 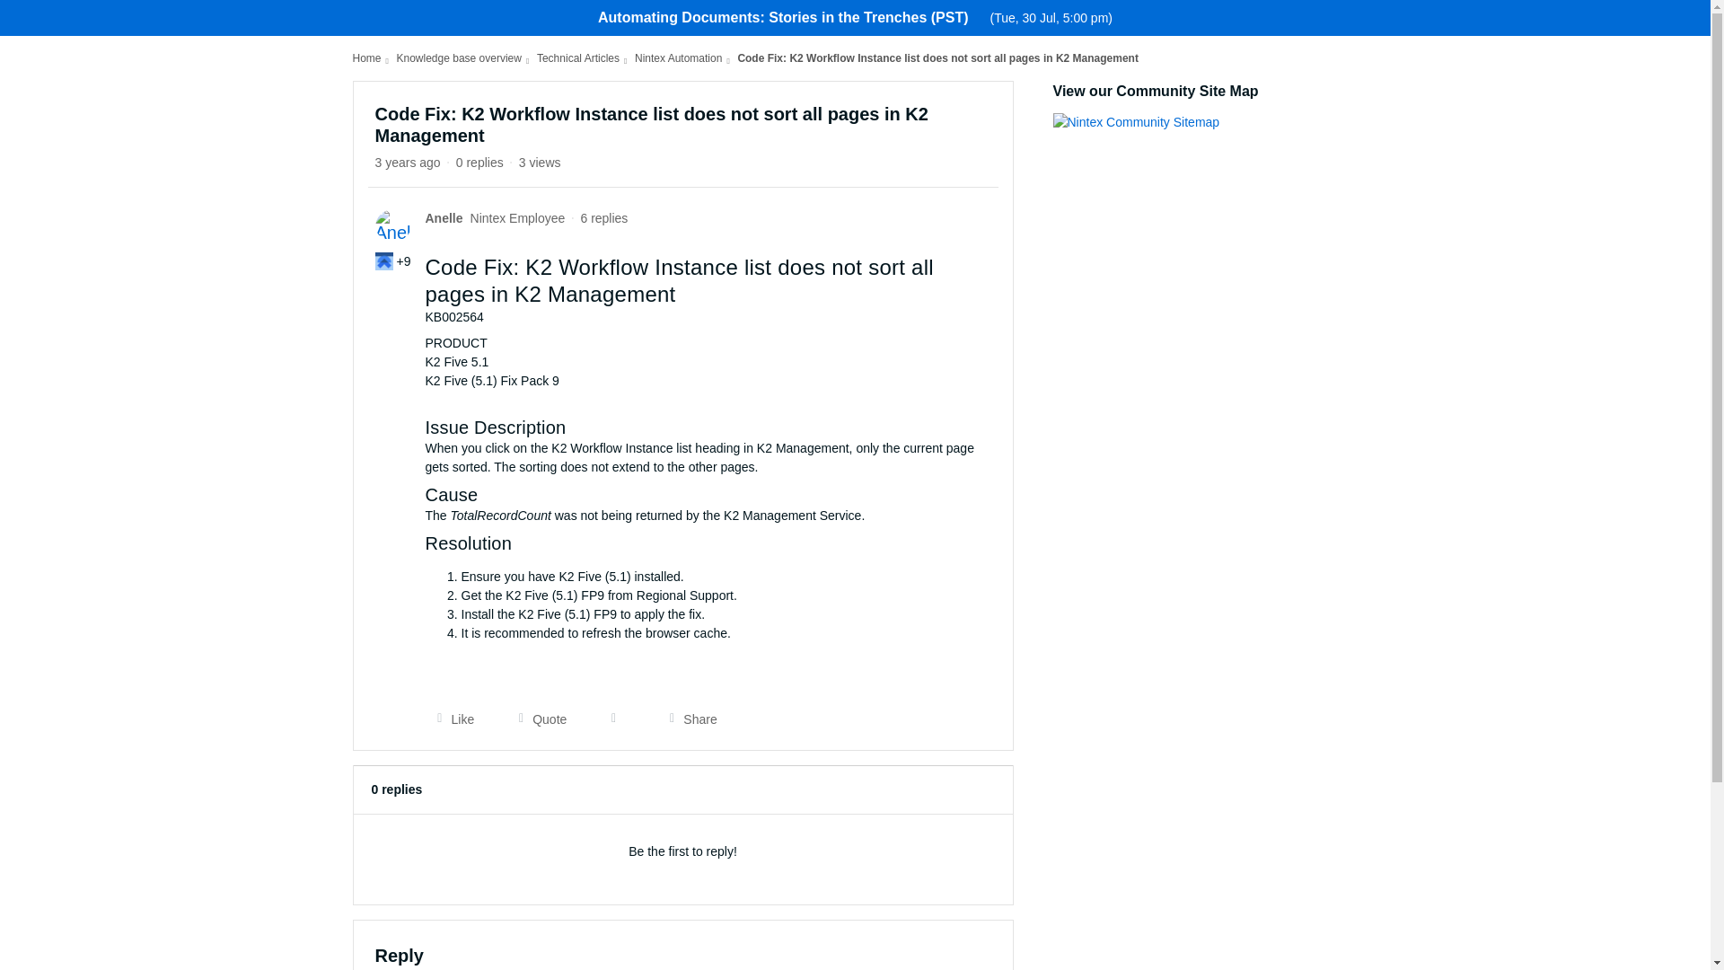 What do you see at coordinates (537, 719) in the screenshot?
I see `Quote` at bounding box center [537, 719].